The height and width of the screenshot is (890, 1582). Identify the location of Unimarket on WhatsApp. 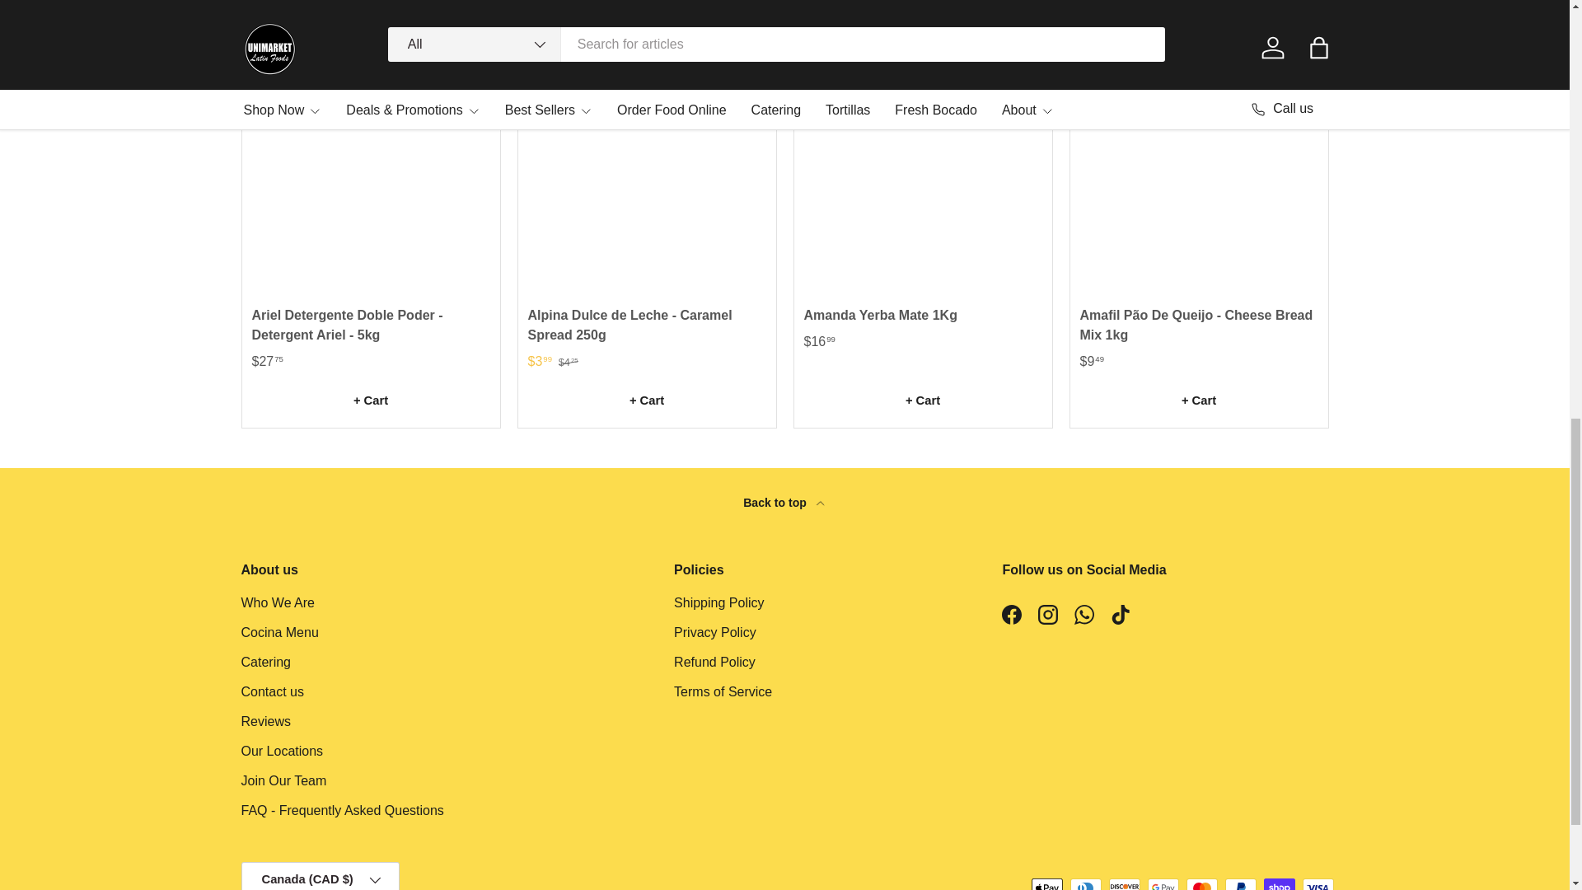
(1084, 614).